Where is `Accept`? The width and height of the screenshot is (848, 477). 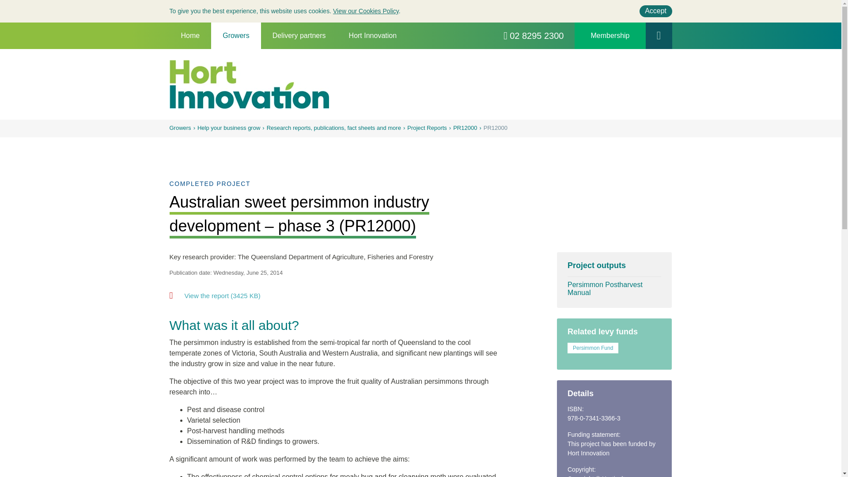 Accept is located at coordinates (655, 11).